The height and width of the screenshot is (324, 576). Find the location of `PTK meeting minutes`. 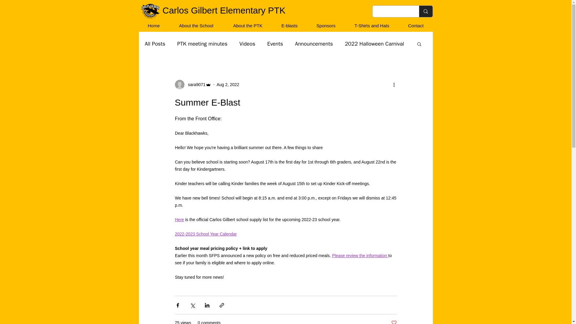

PTK meeting minutes is located at coordinates (202, 43).